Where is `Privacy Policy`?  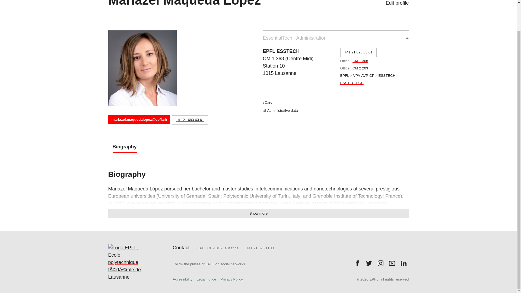 Privacy Policy is located at coordinates (231, 282).